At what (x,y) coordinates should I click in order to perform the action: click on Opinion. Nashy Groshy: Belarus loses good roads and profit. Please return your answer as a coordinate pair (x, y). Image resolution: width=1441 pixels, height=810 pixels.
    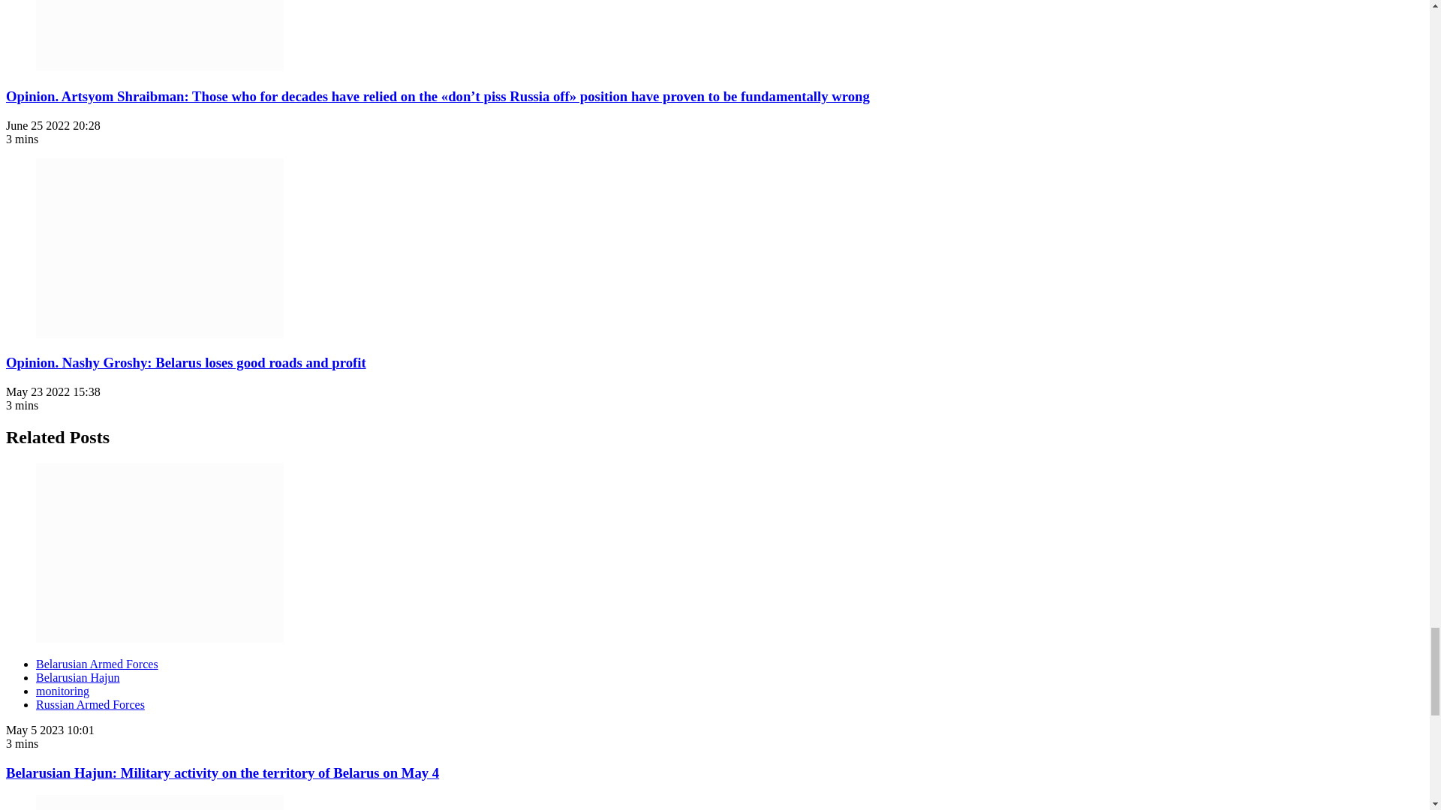
    Looking at the image, I should click on (160, 247).